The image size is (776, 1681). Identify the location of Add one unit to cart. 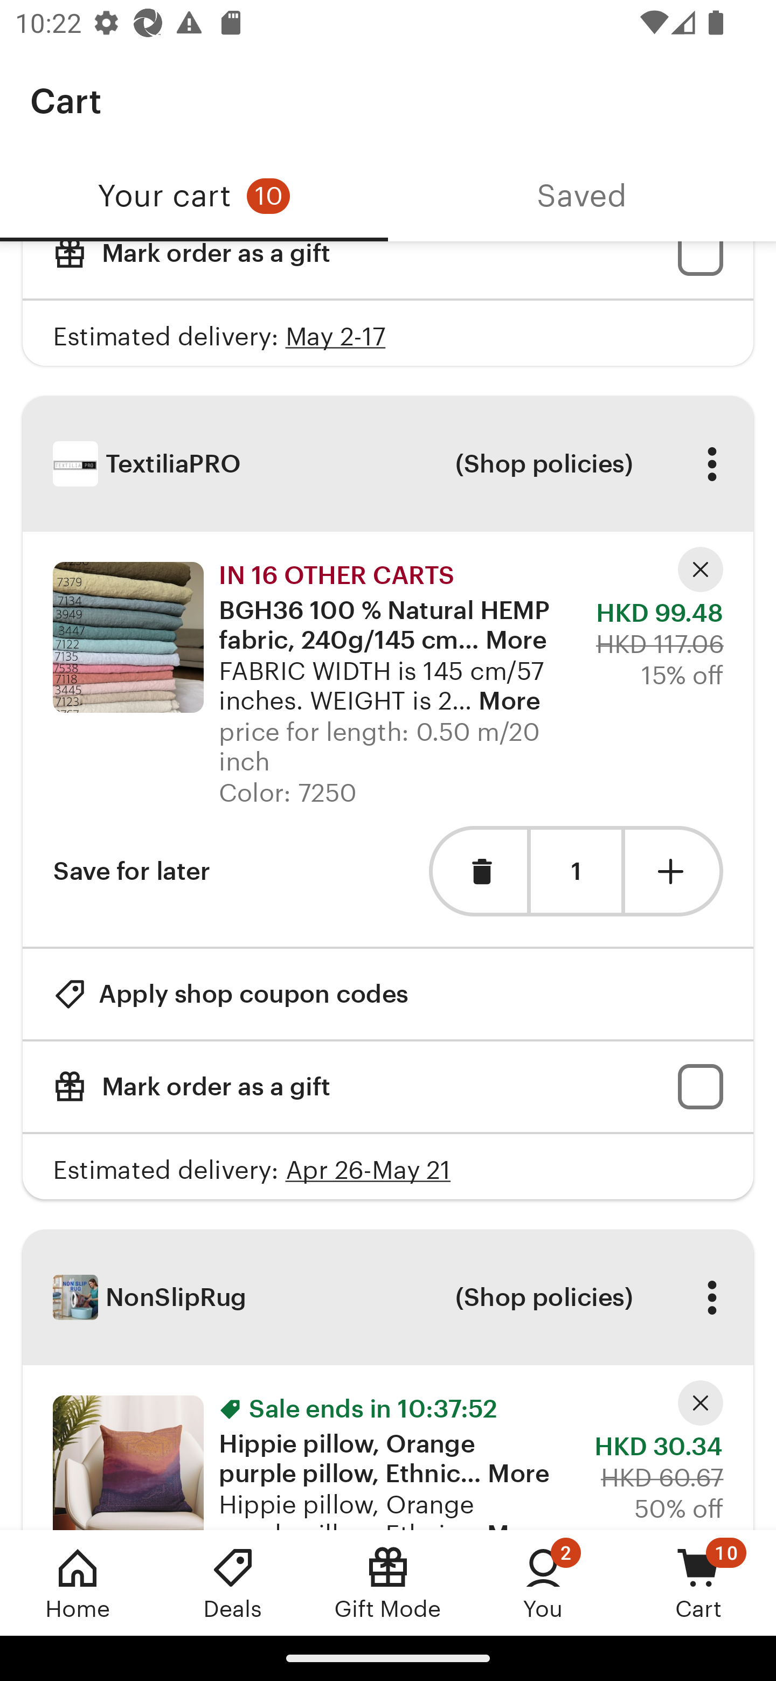
(674, 871).